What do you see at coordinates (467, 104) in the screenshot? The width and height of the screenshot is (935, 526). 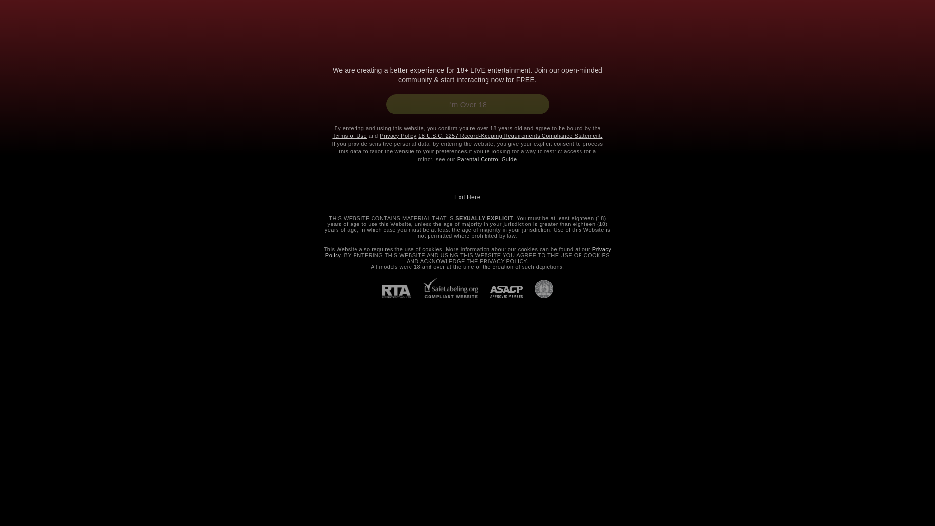 I see `I'm Over 18` at bounding box center [467, 104].